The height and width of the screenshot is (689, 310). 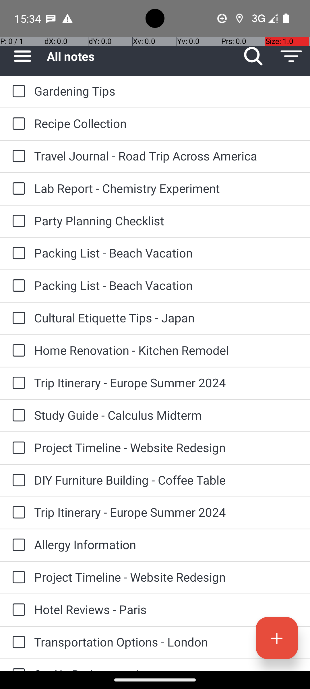 I want to click on Lab Report - Chemistry Experiment, so click(x=166, y=188).